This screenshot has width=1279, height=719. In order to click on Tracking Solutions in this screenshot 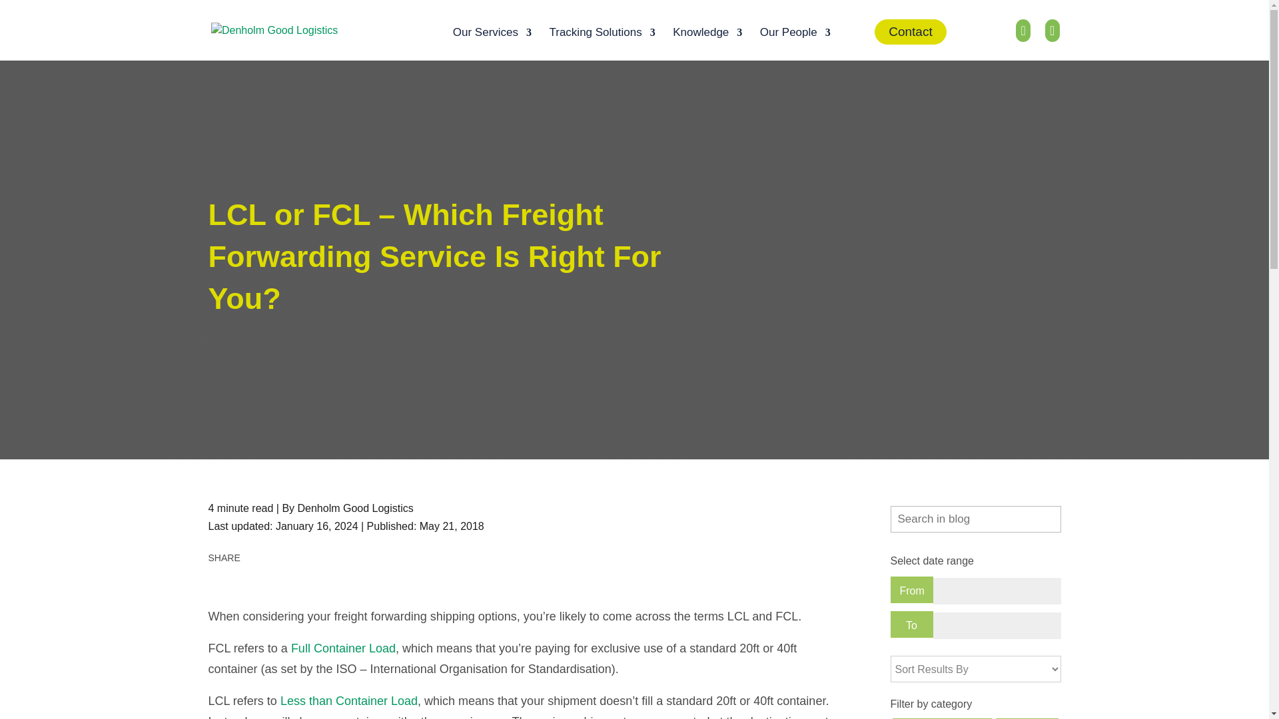, I will do `click(602, 43)`.